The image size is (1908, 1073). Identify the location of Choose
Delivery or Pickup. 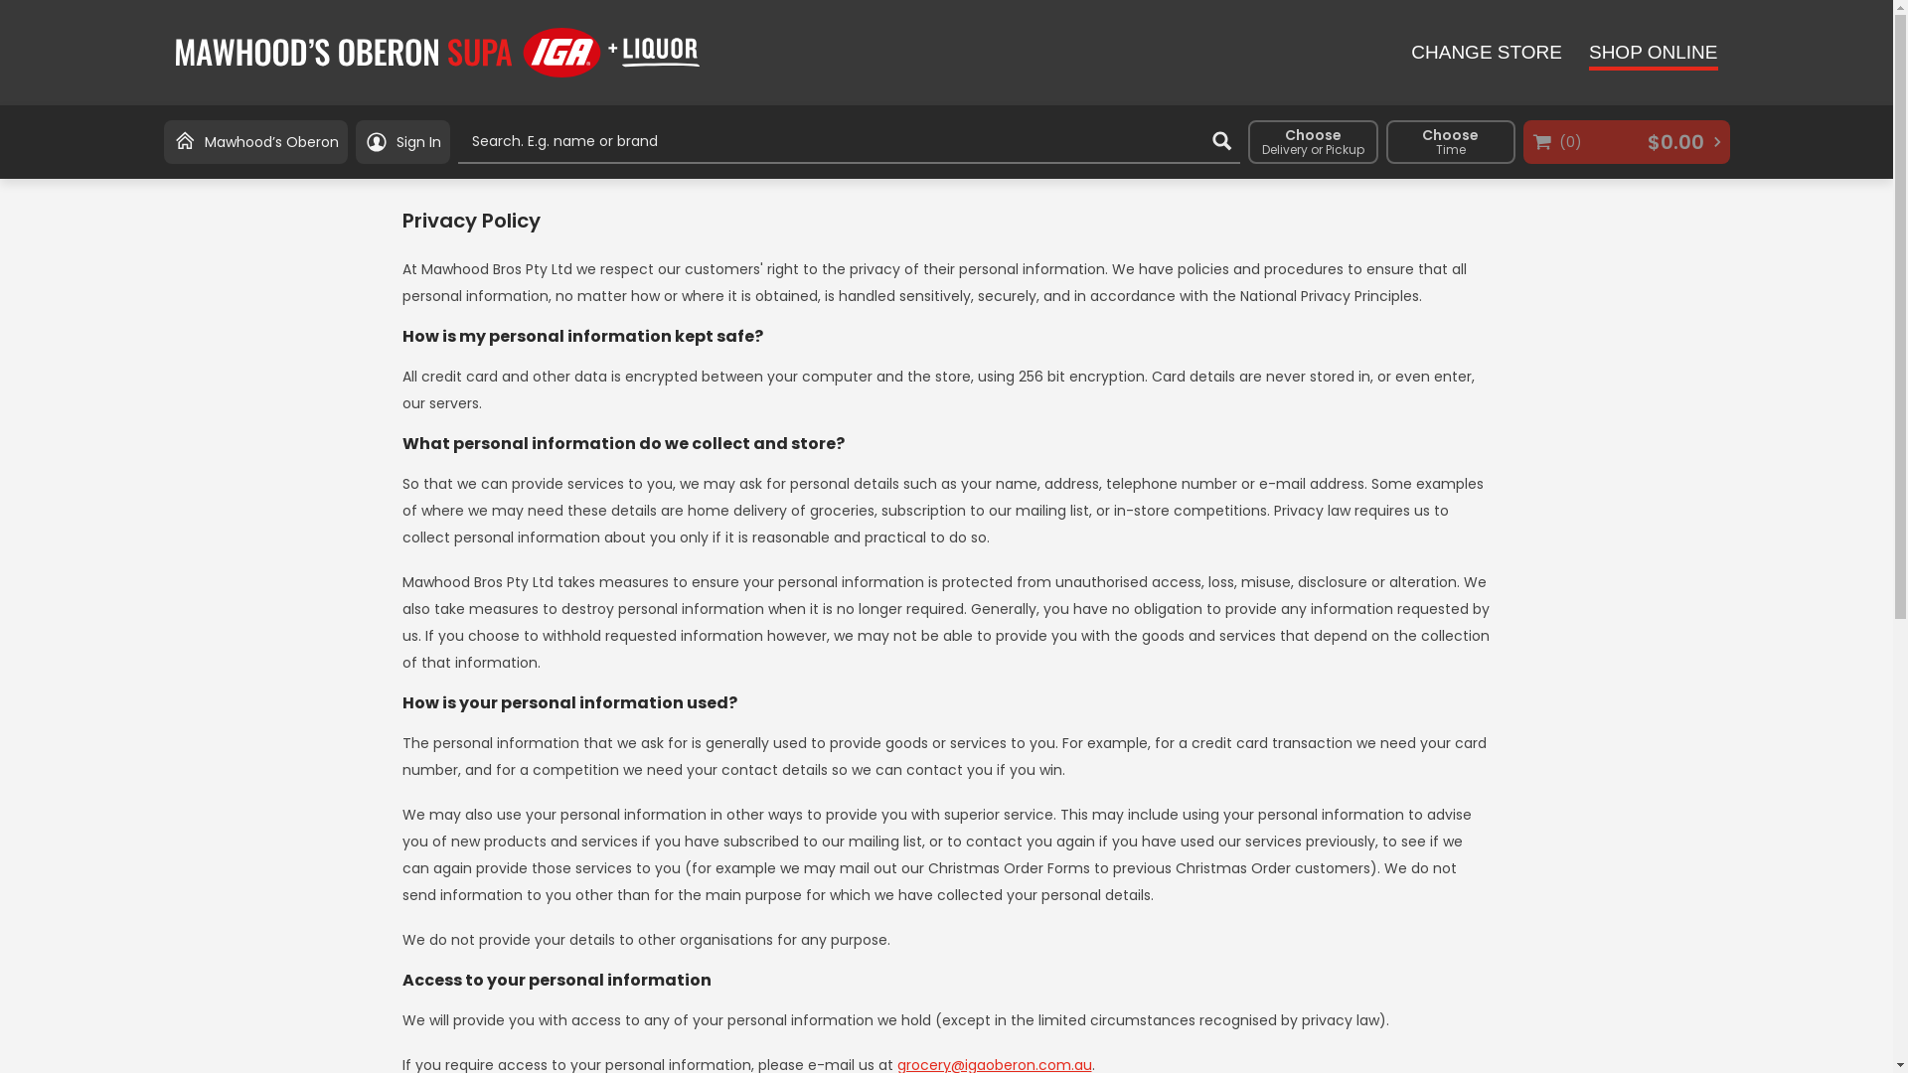
(1314, 142).